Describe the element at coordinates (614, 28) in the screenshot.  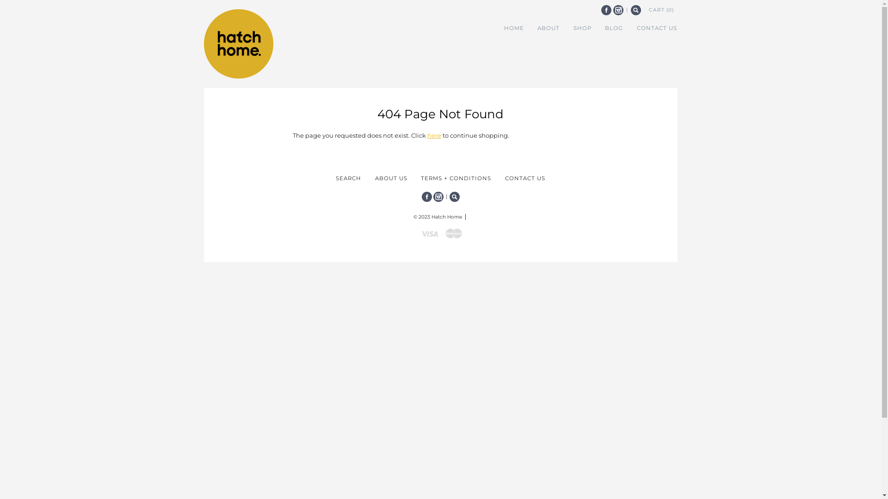
I see `BLOG` at that location.